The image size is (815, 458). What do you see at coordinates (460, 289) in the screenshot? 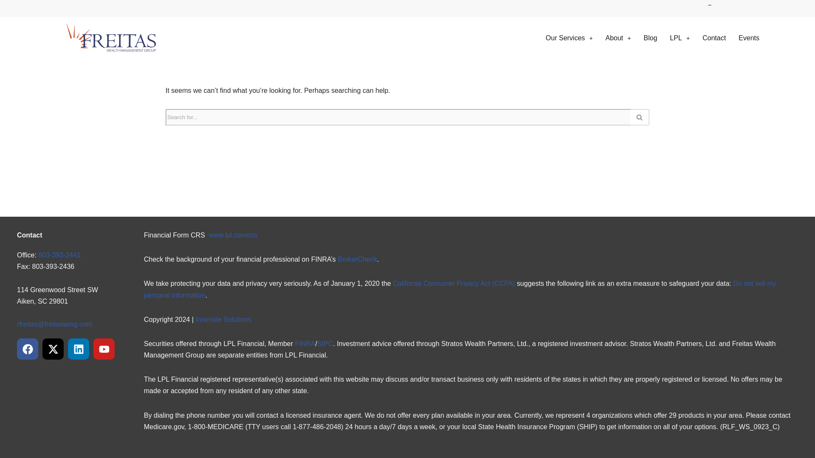
I see `Do not sell my personal information` at bounding box center [460, 289].